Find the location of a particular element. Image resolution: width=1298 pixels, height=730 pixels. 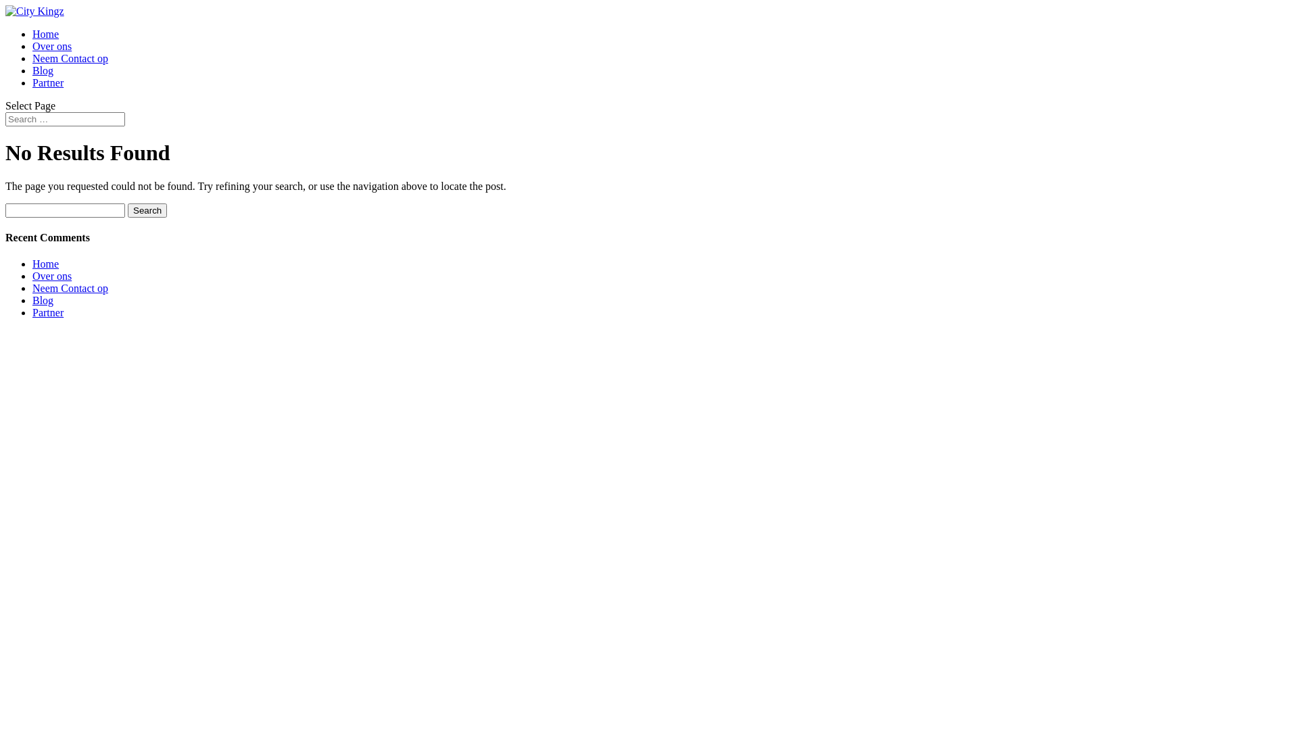

Blog is located at coordinates (43, 300).